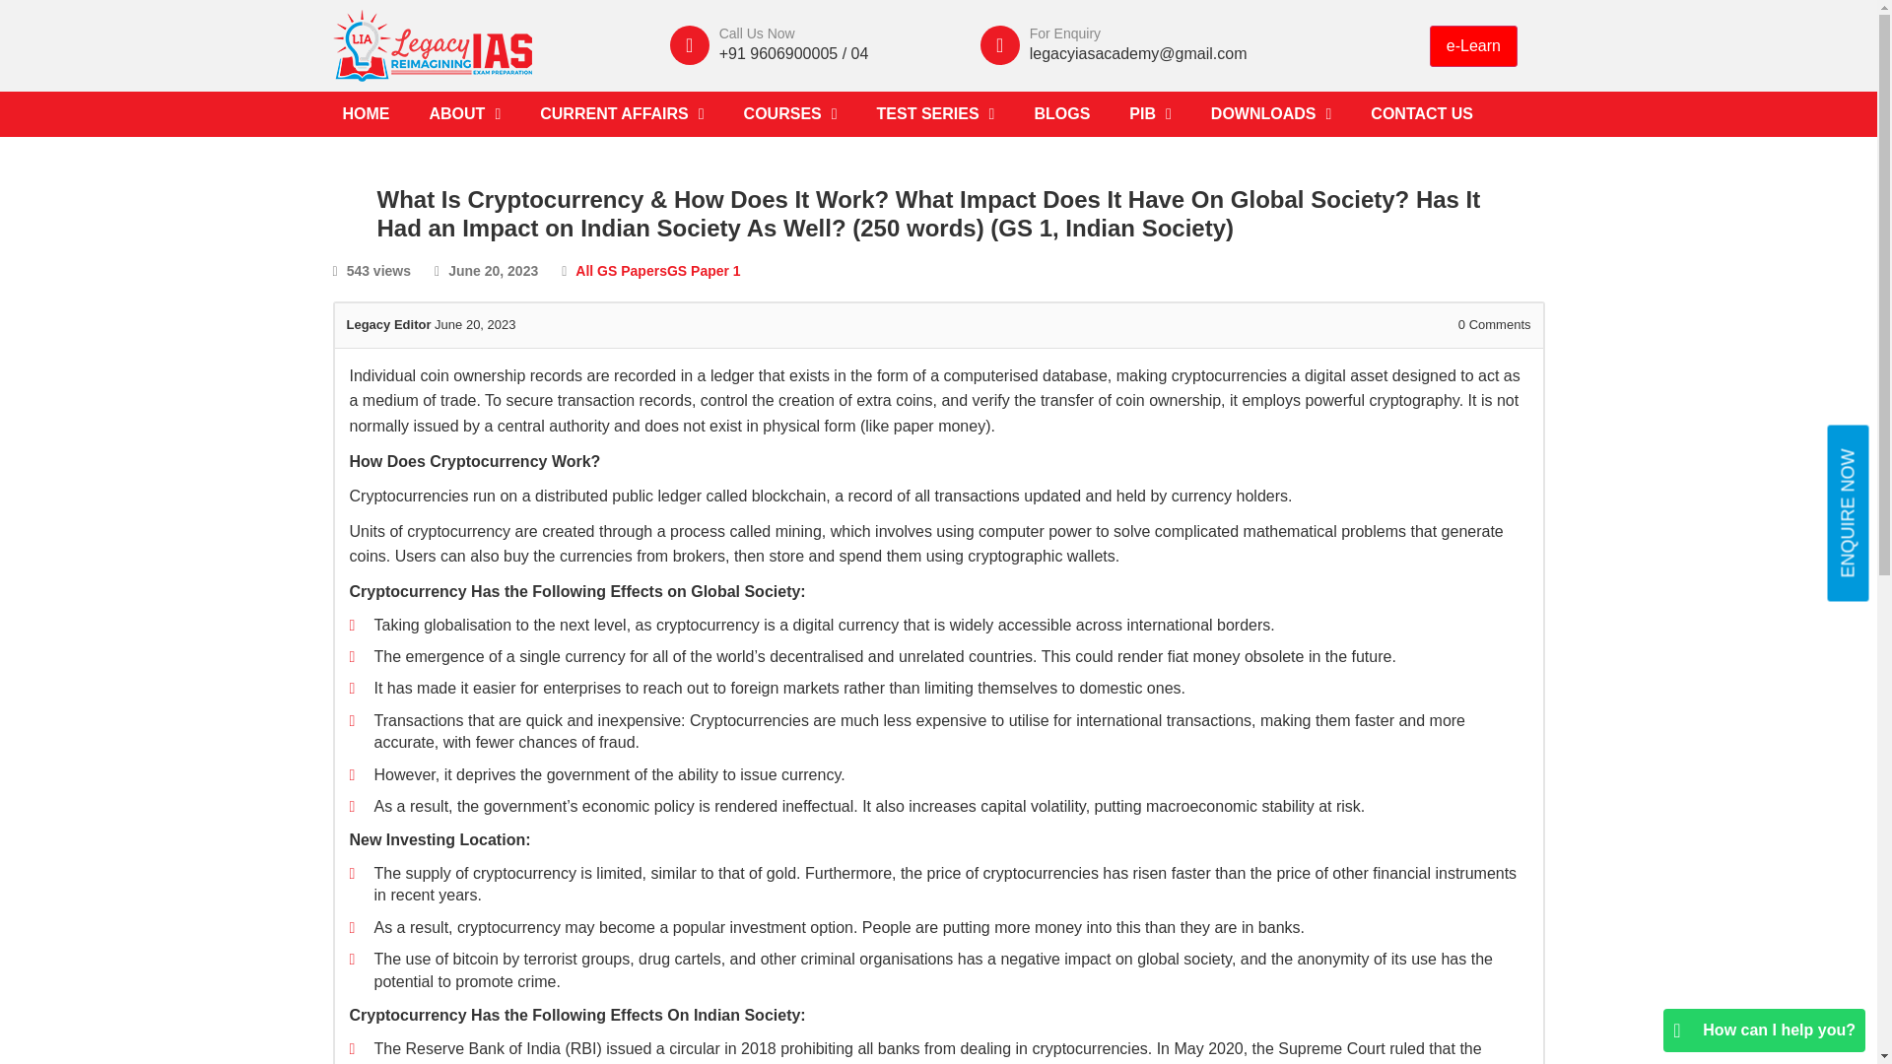 The height and width of the screenshot is (1064, 1892). What do you see at coordinates (465, 114) in the screenshot?
I see `ABOUT` at bounding box center [465, 114].